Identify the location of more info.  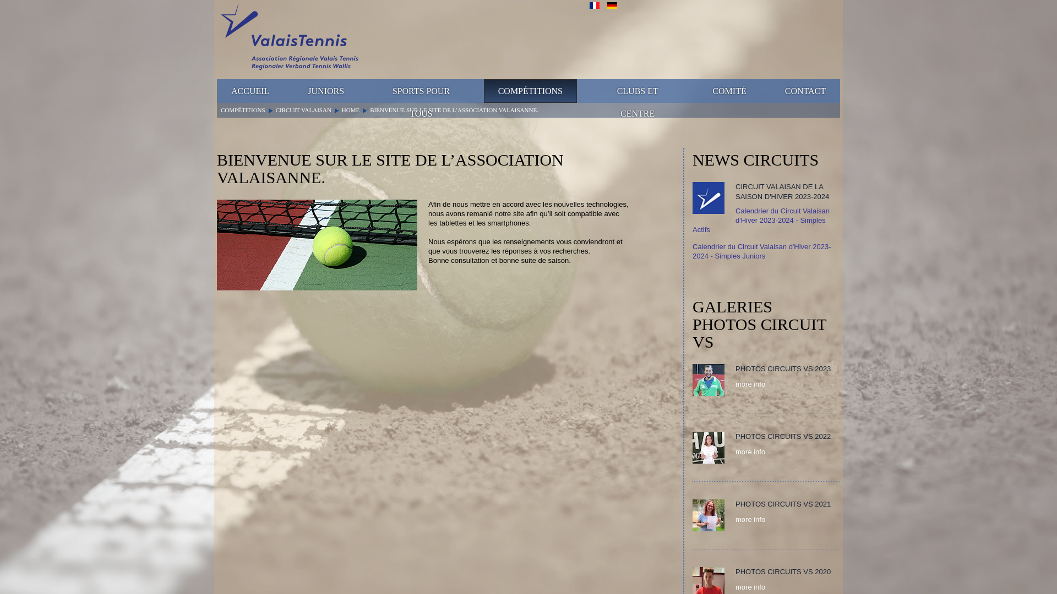
(750, 519).